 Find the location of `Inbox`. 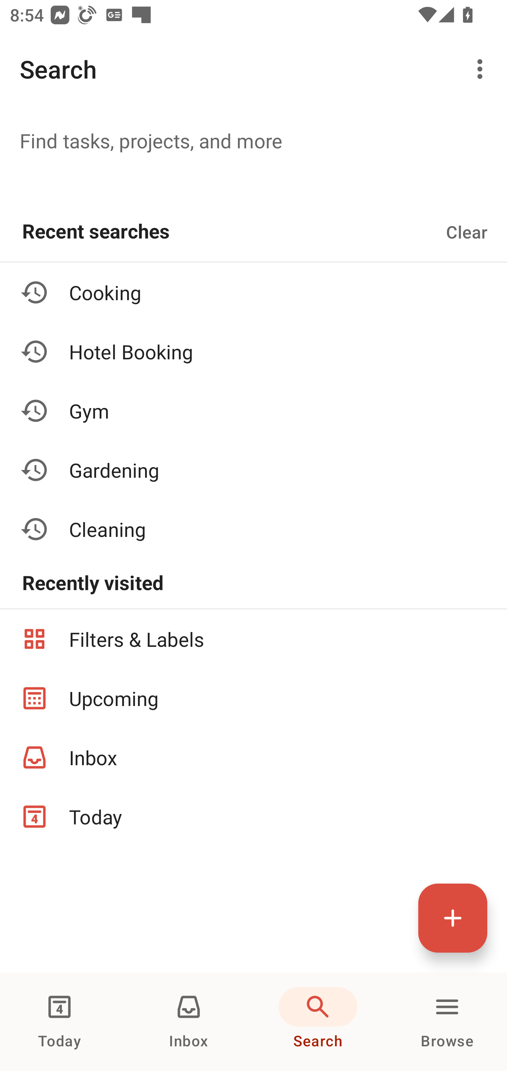

Inbox is located at coordinates (254, 757).